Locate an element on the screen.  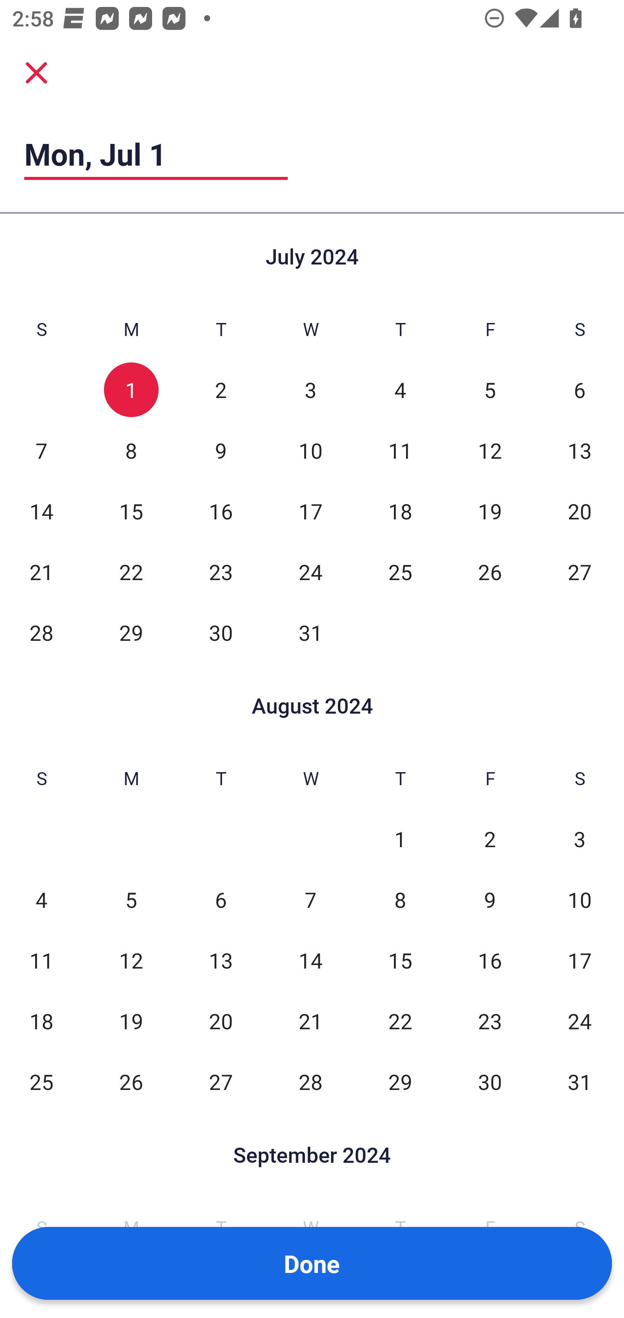
7 Sun, Jul 7, Not Selected is located at coordinates (41, 450).